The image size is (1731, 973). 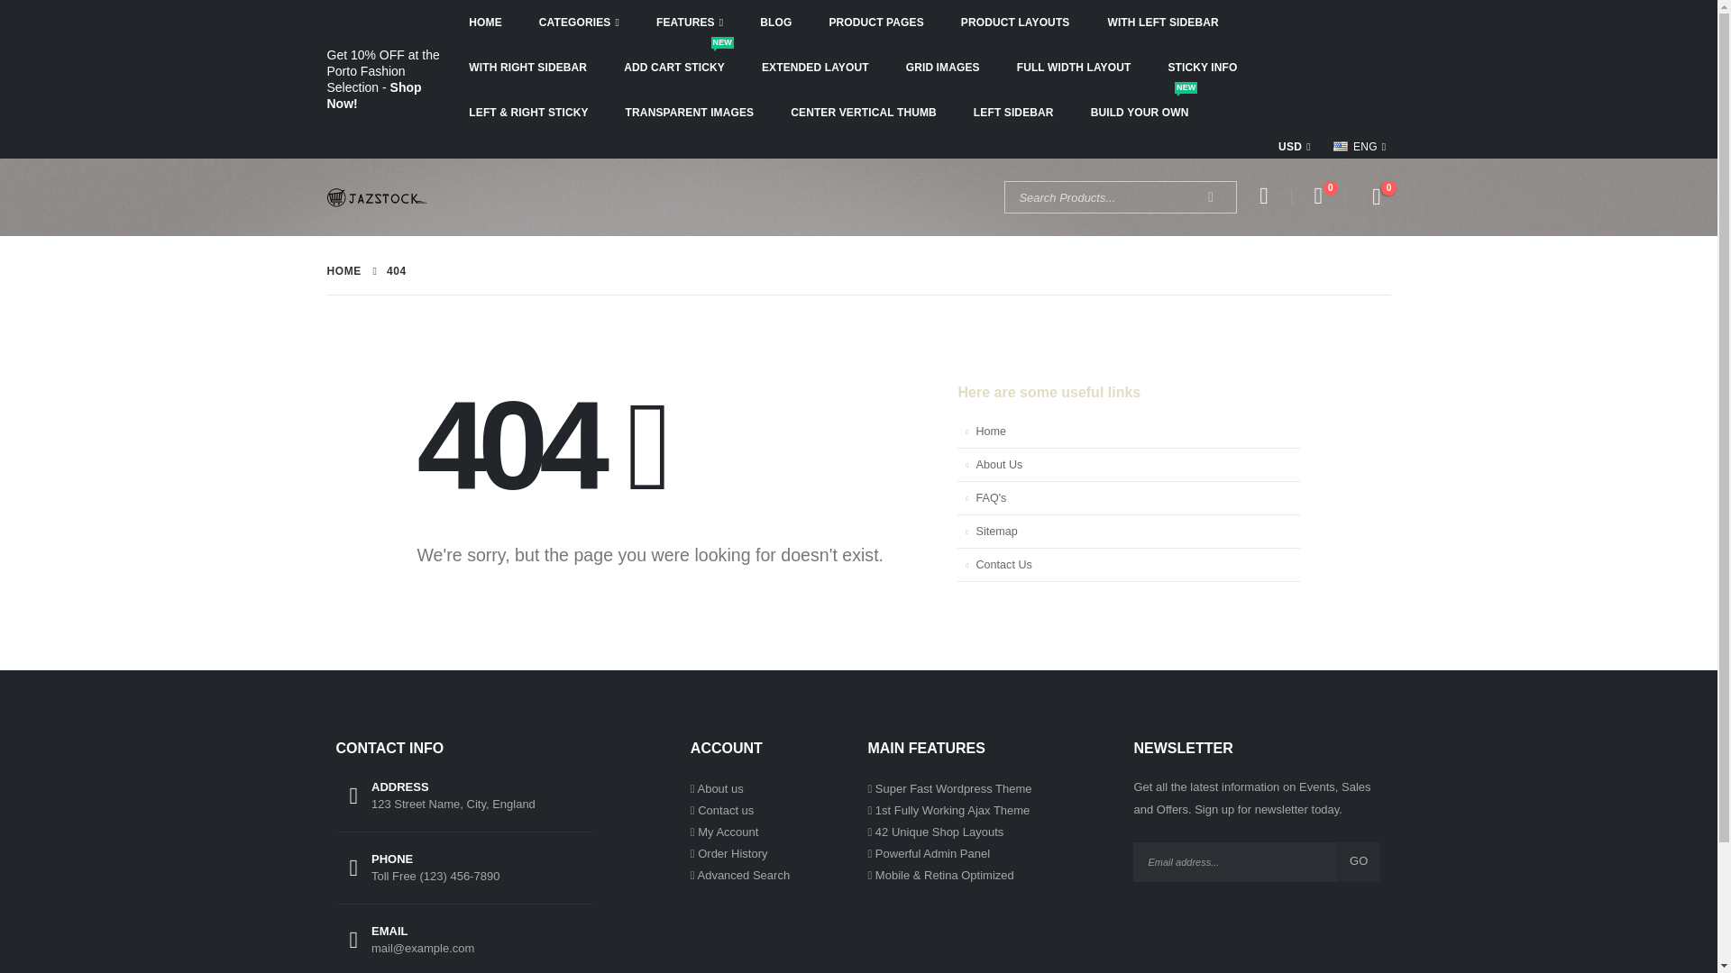 I want to click on FEATURES, so click(x=689, y=22).